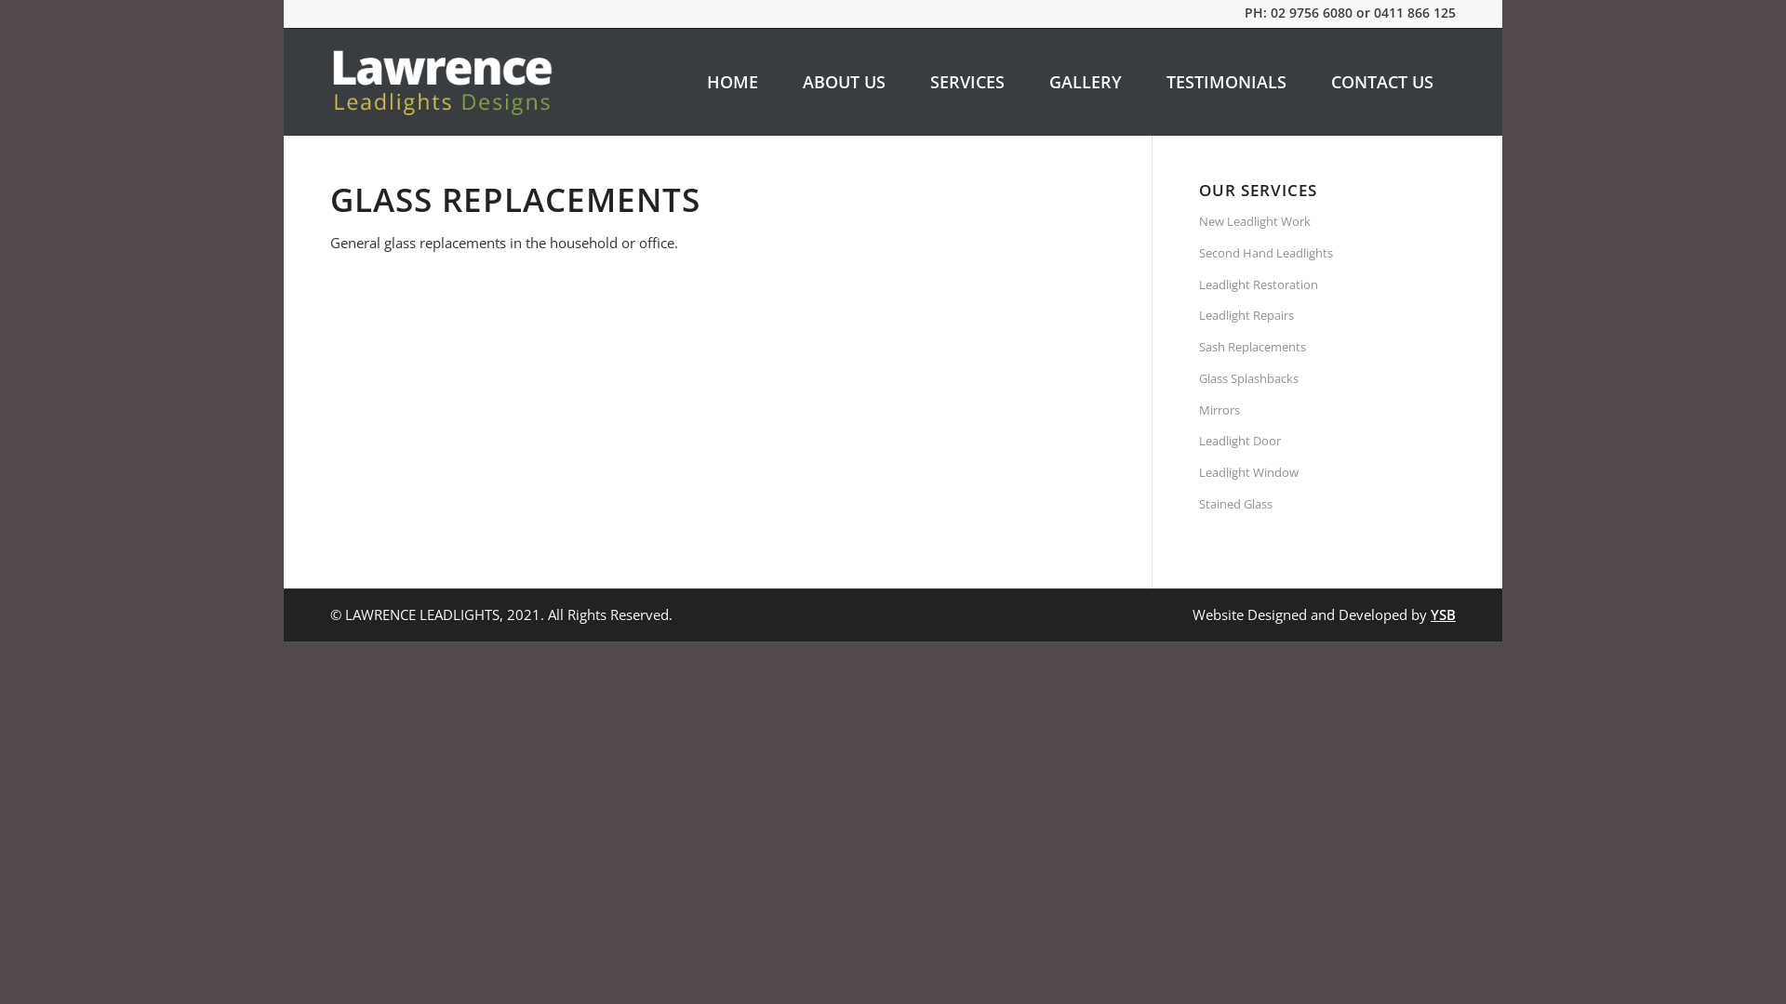 The height and width of the screenshot is (1004, 1786). I want to click on Leadlight Door, so click(1327, 442).